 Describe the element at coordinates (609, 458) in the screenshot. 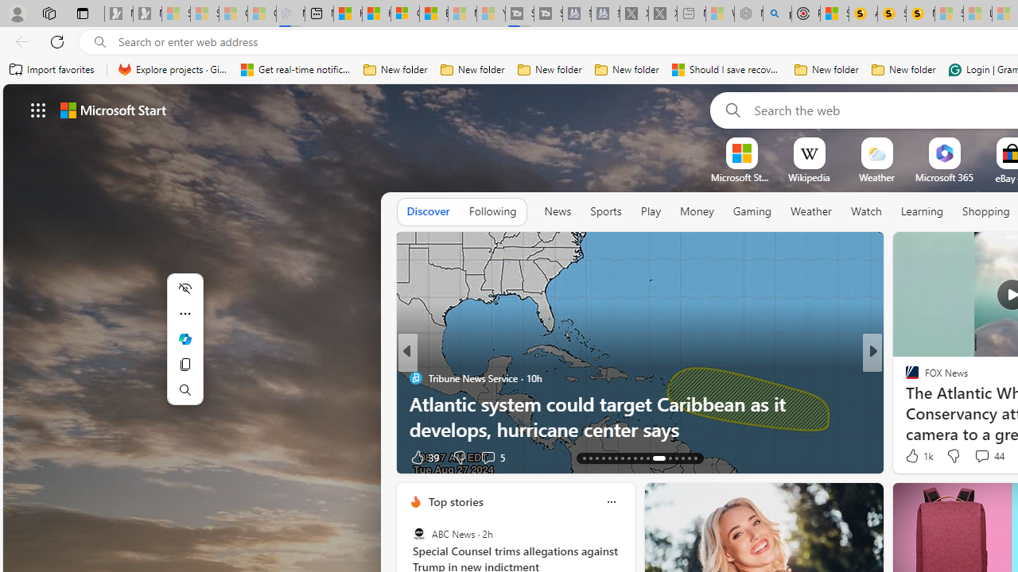

I see `AutomationID: tab-17` at that location.